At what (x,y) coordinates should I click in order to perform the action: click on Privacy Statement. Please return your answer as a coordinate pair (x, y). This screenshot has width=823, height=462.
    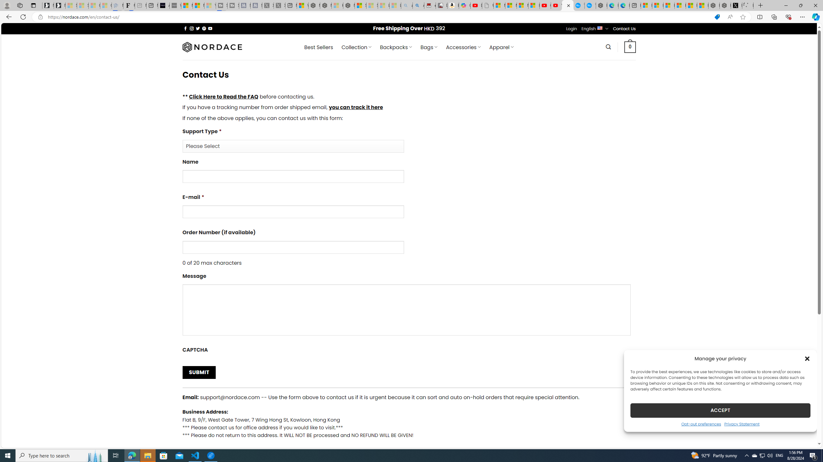
    Looking at the image, I should click on (742, 424).